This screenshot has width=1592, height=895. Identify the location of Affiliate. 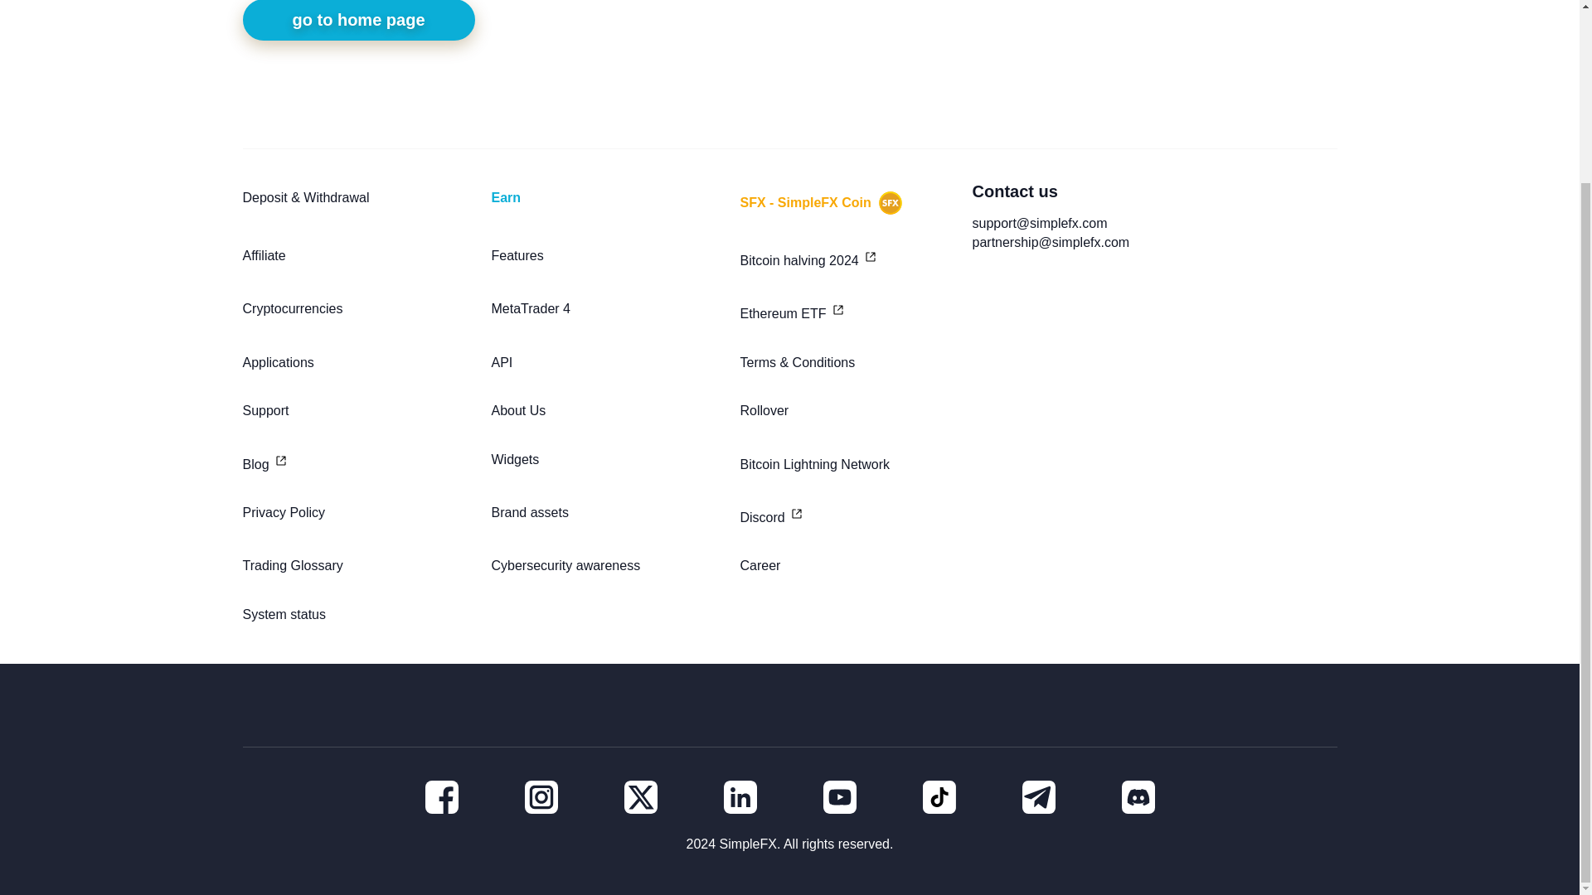
(358, 259).